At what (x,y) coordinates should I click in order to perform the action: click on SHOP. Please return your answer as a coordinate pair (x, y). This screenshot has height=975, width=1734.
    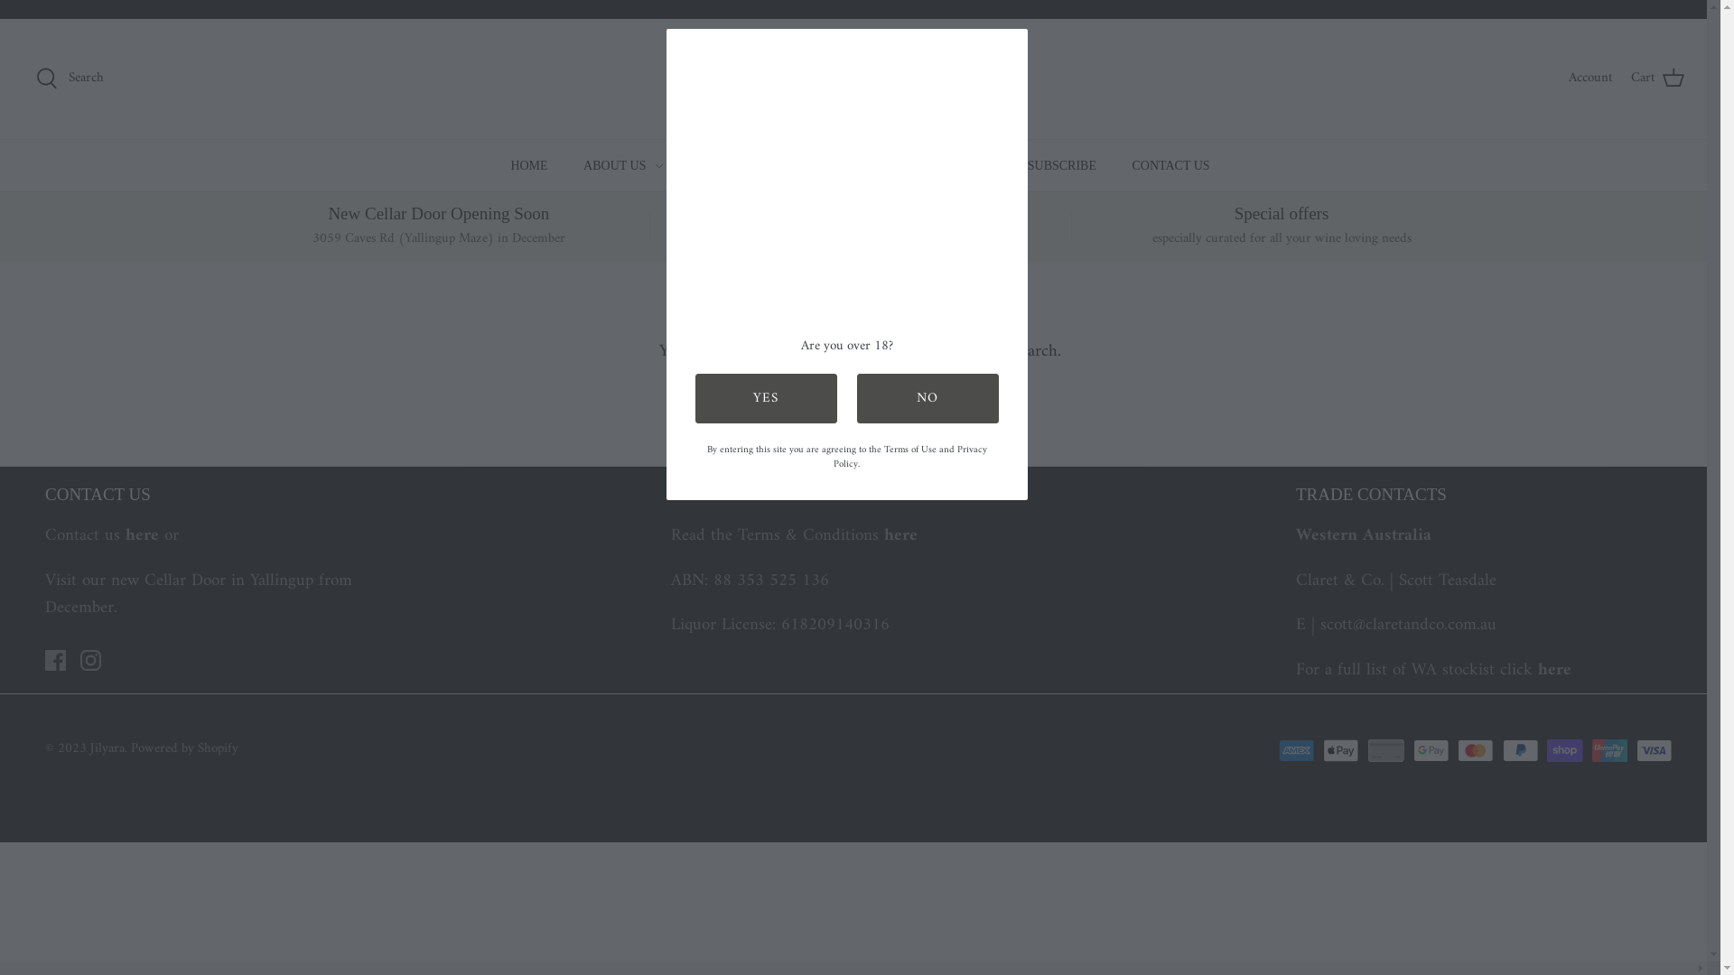
    Looking at the image, I should click on (710, 164).